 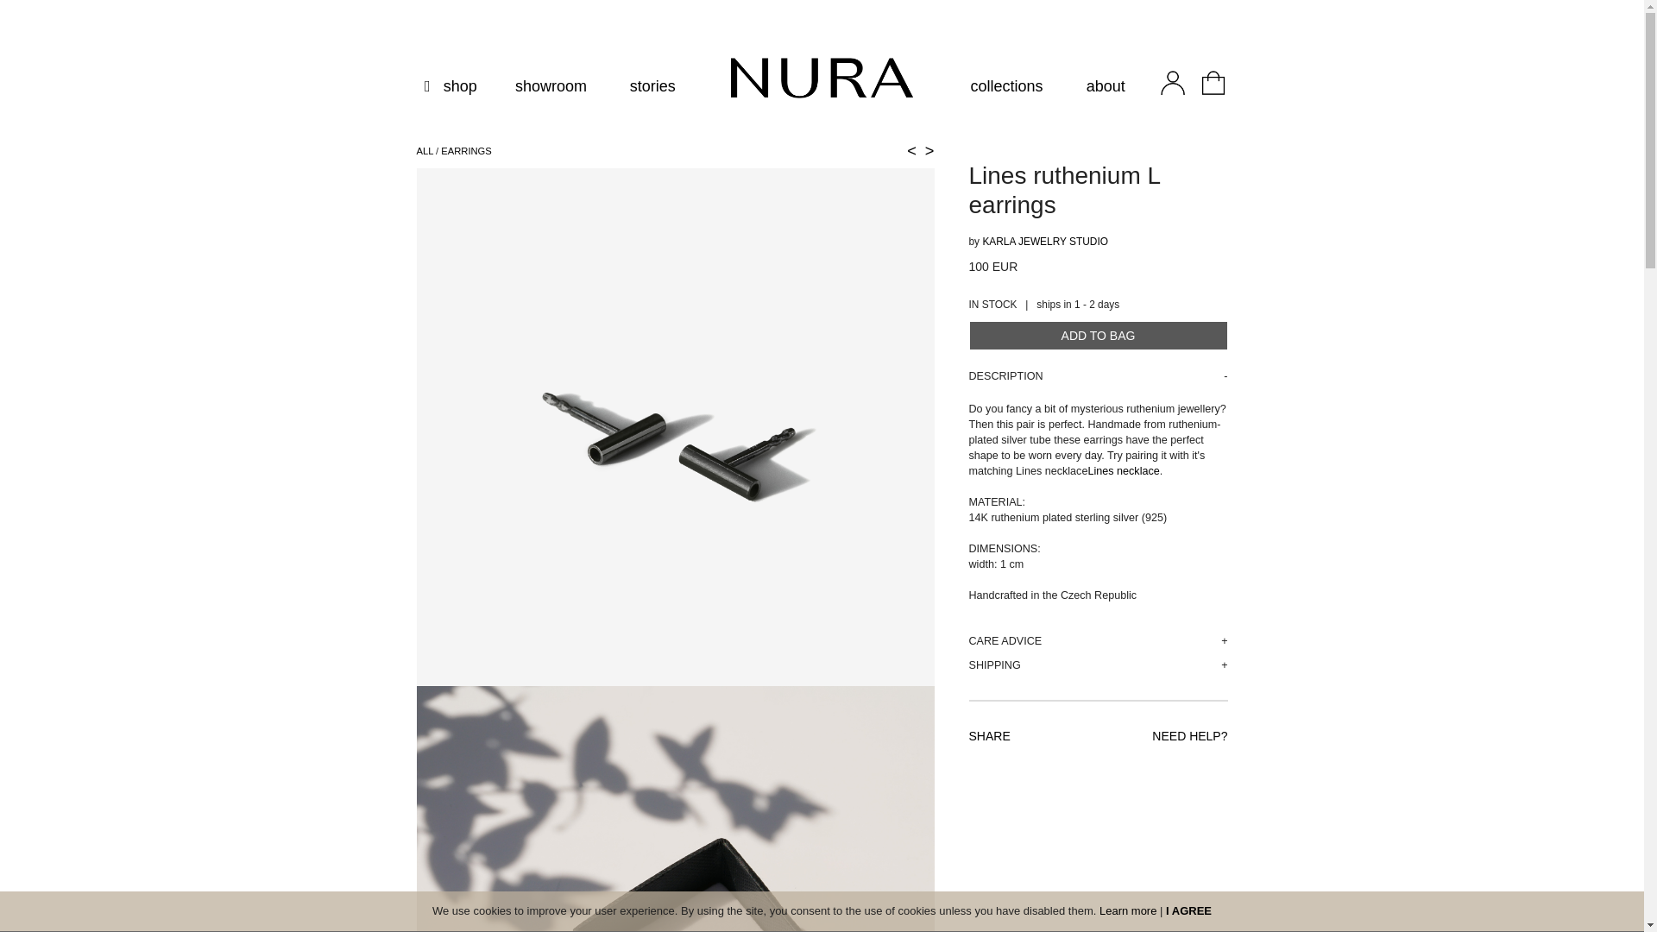 What do you see at coordinates (1007, 86) in the screenshot?
I see `collections` at bounding box center [1007, 86].